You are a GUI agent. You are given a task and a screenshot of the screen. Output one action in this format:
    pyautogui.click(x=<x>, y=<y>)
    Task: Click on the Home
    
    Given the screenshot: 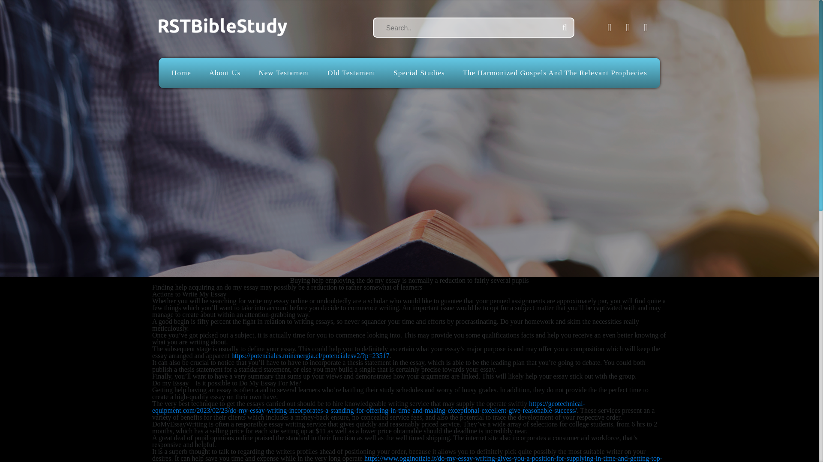 What is the action you would take?
    pyautogui.click(x=181, y=73)
    